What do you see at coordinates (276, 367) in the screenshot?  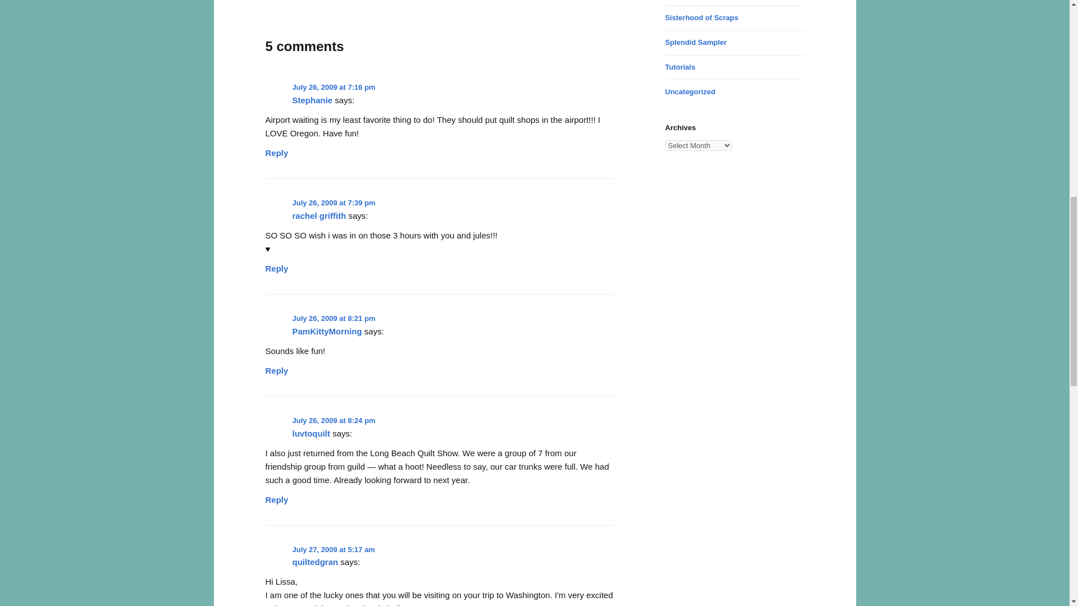 I see `Reply` at bounding box center [276, 367].